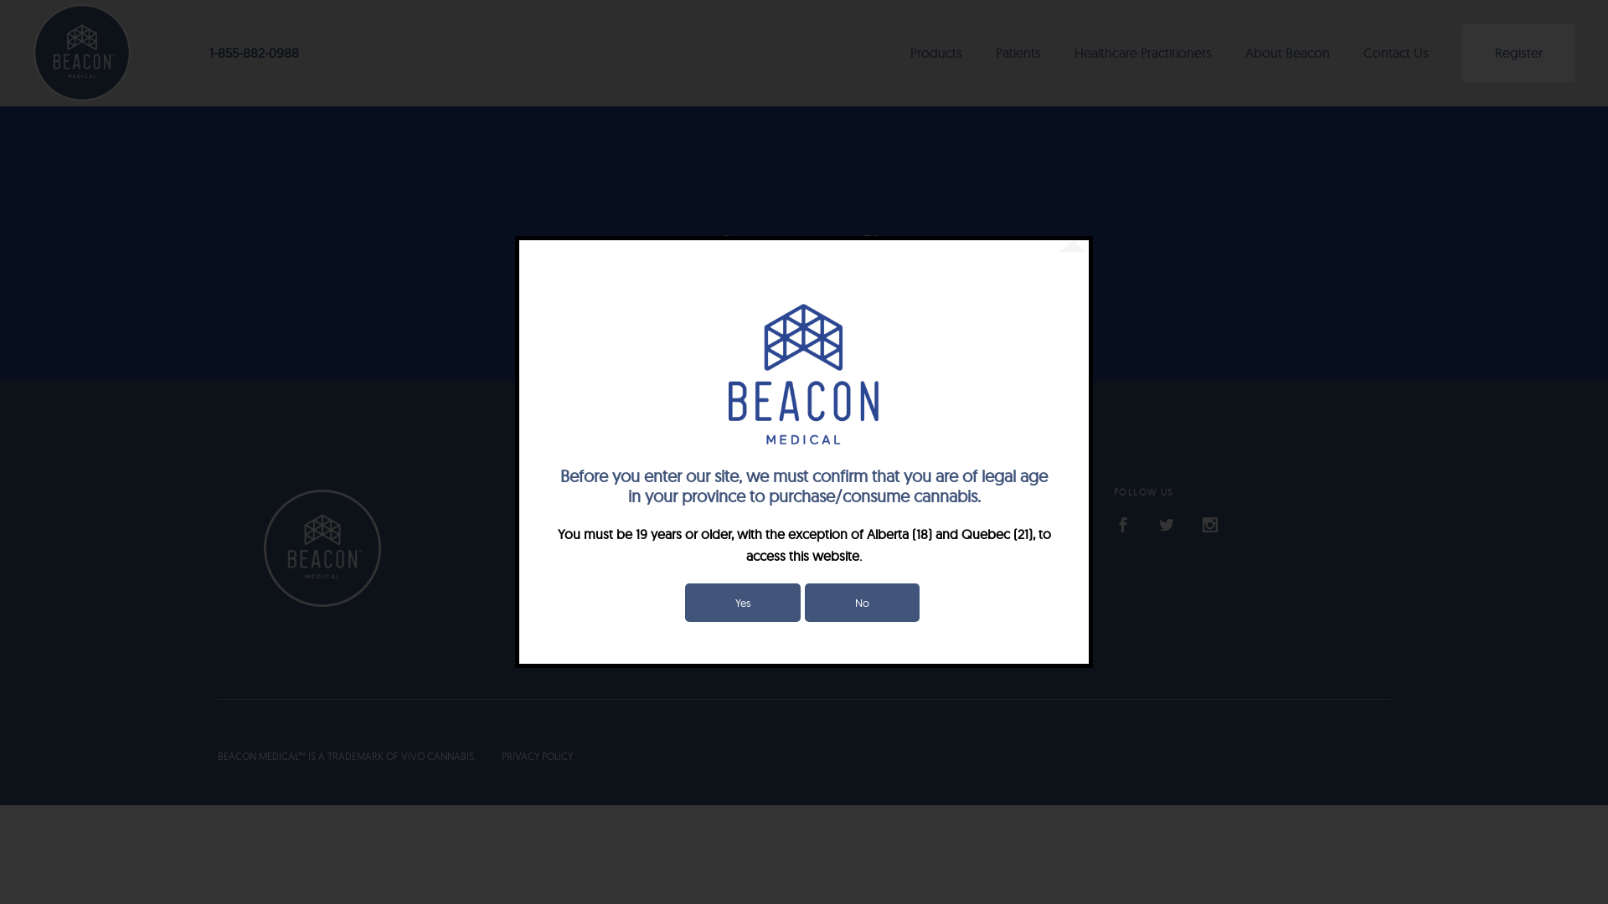  What do you see at coordinates (524, 757) in the screenshot?
I see `PRIVACY POLICY` at bounding box center [524, 757].